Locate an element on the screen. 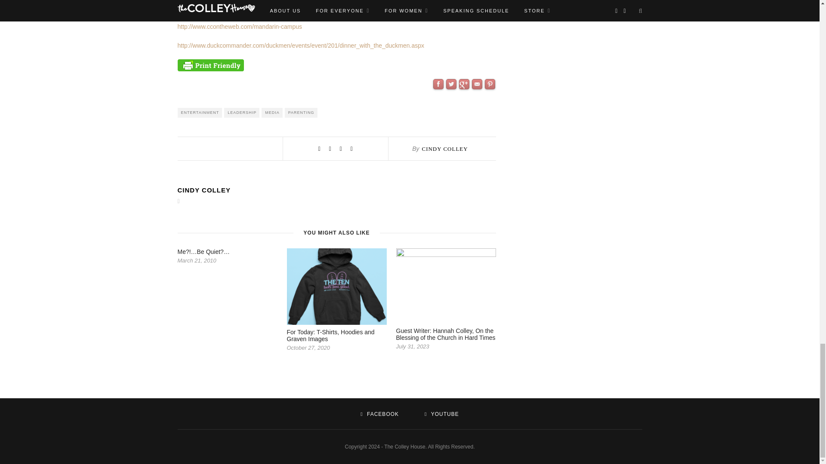  Posts by Cindy Colley is located at coordinates (336, 190).